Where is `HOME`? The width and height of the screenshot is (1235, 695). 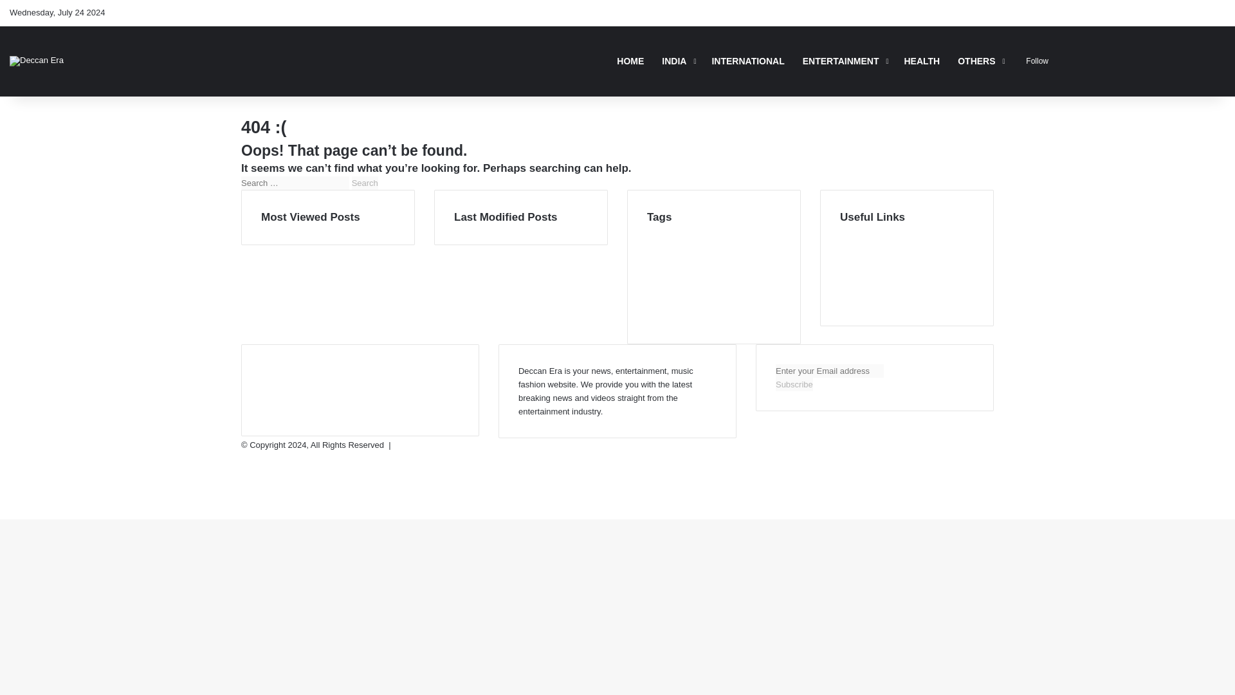 HOME is located at coordinates (630, 60).